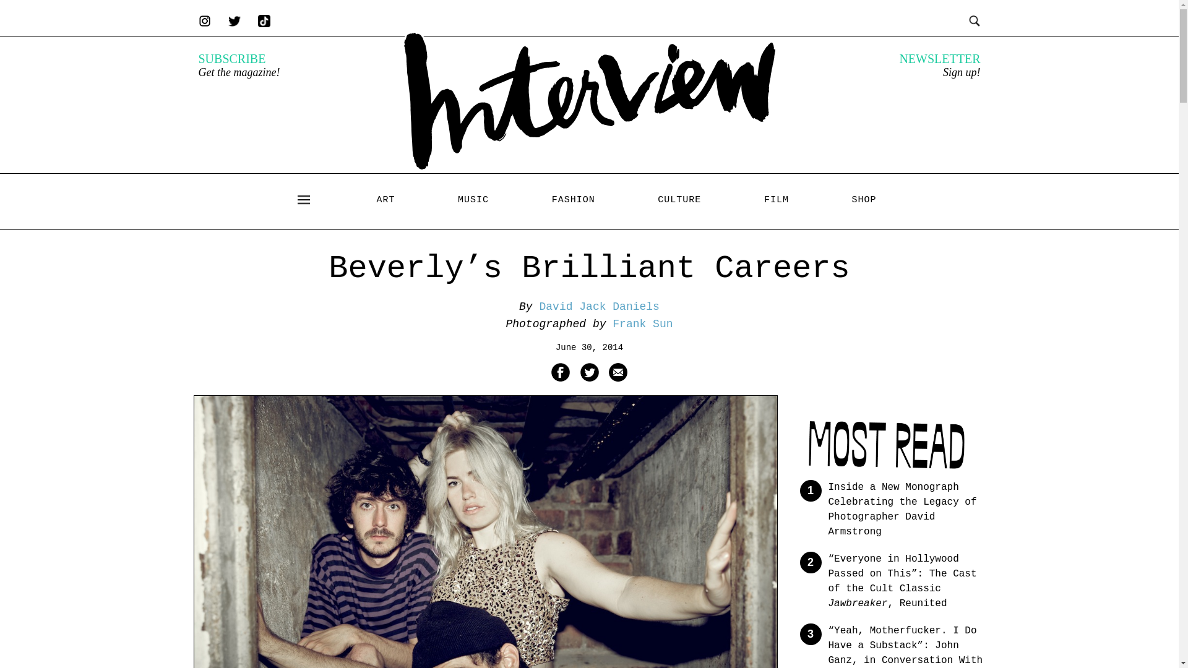  I want to click on Posts by David Jack Daniels, so click(599, 307).